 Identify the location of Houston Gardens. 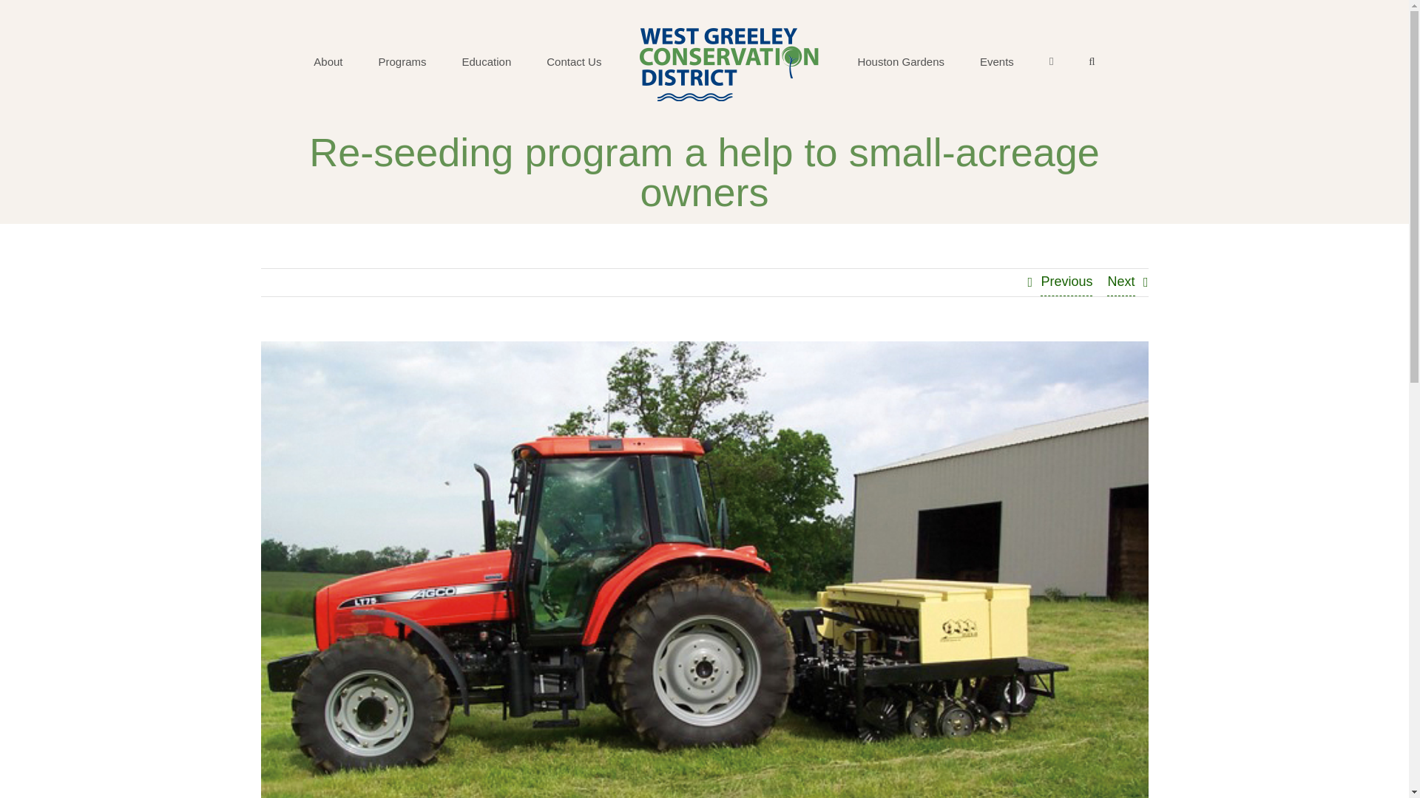
(901, 61).